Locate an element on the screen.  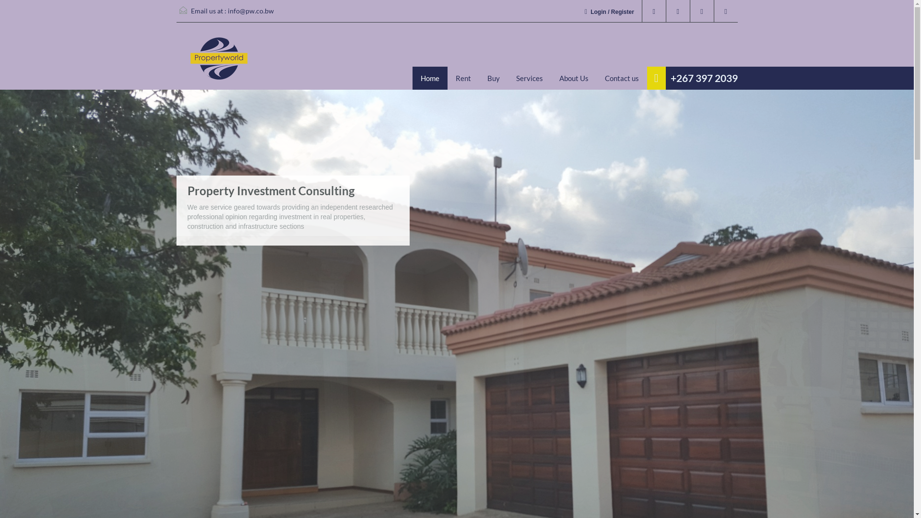
Buy is located at coordinates (493, 78).